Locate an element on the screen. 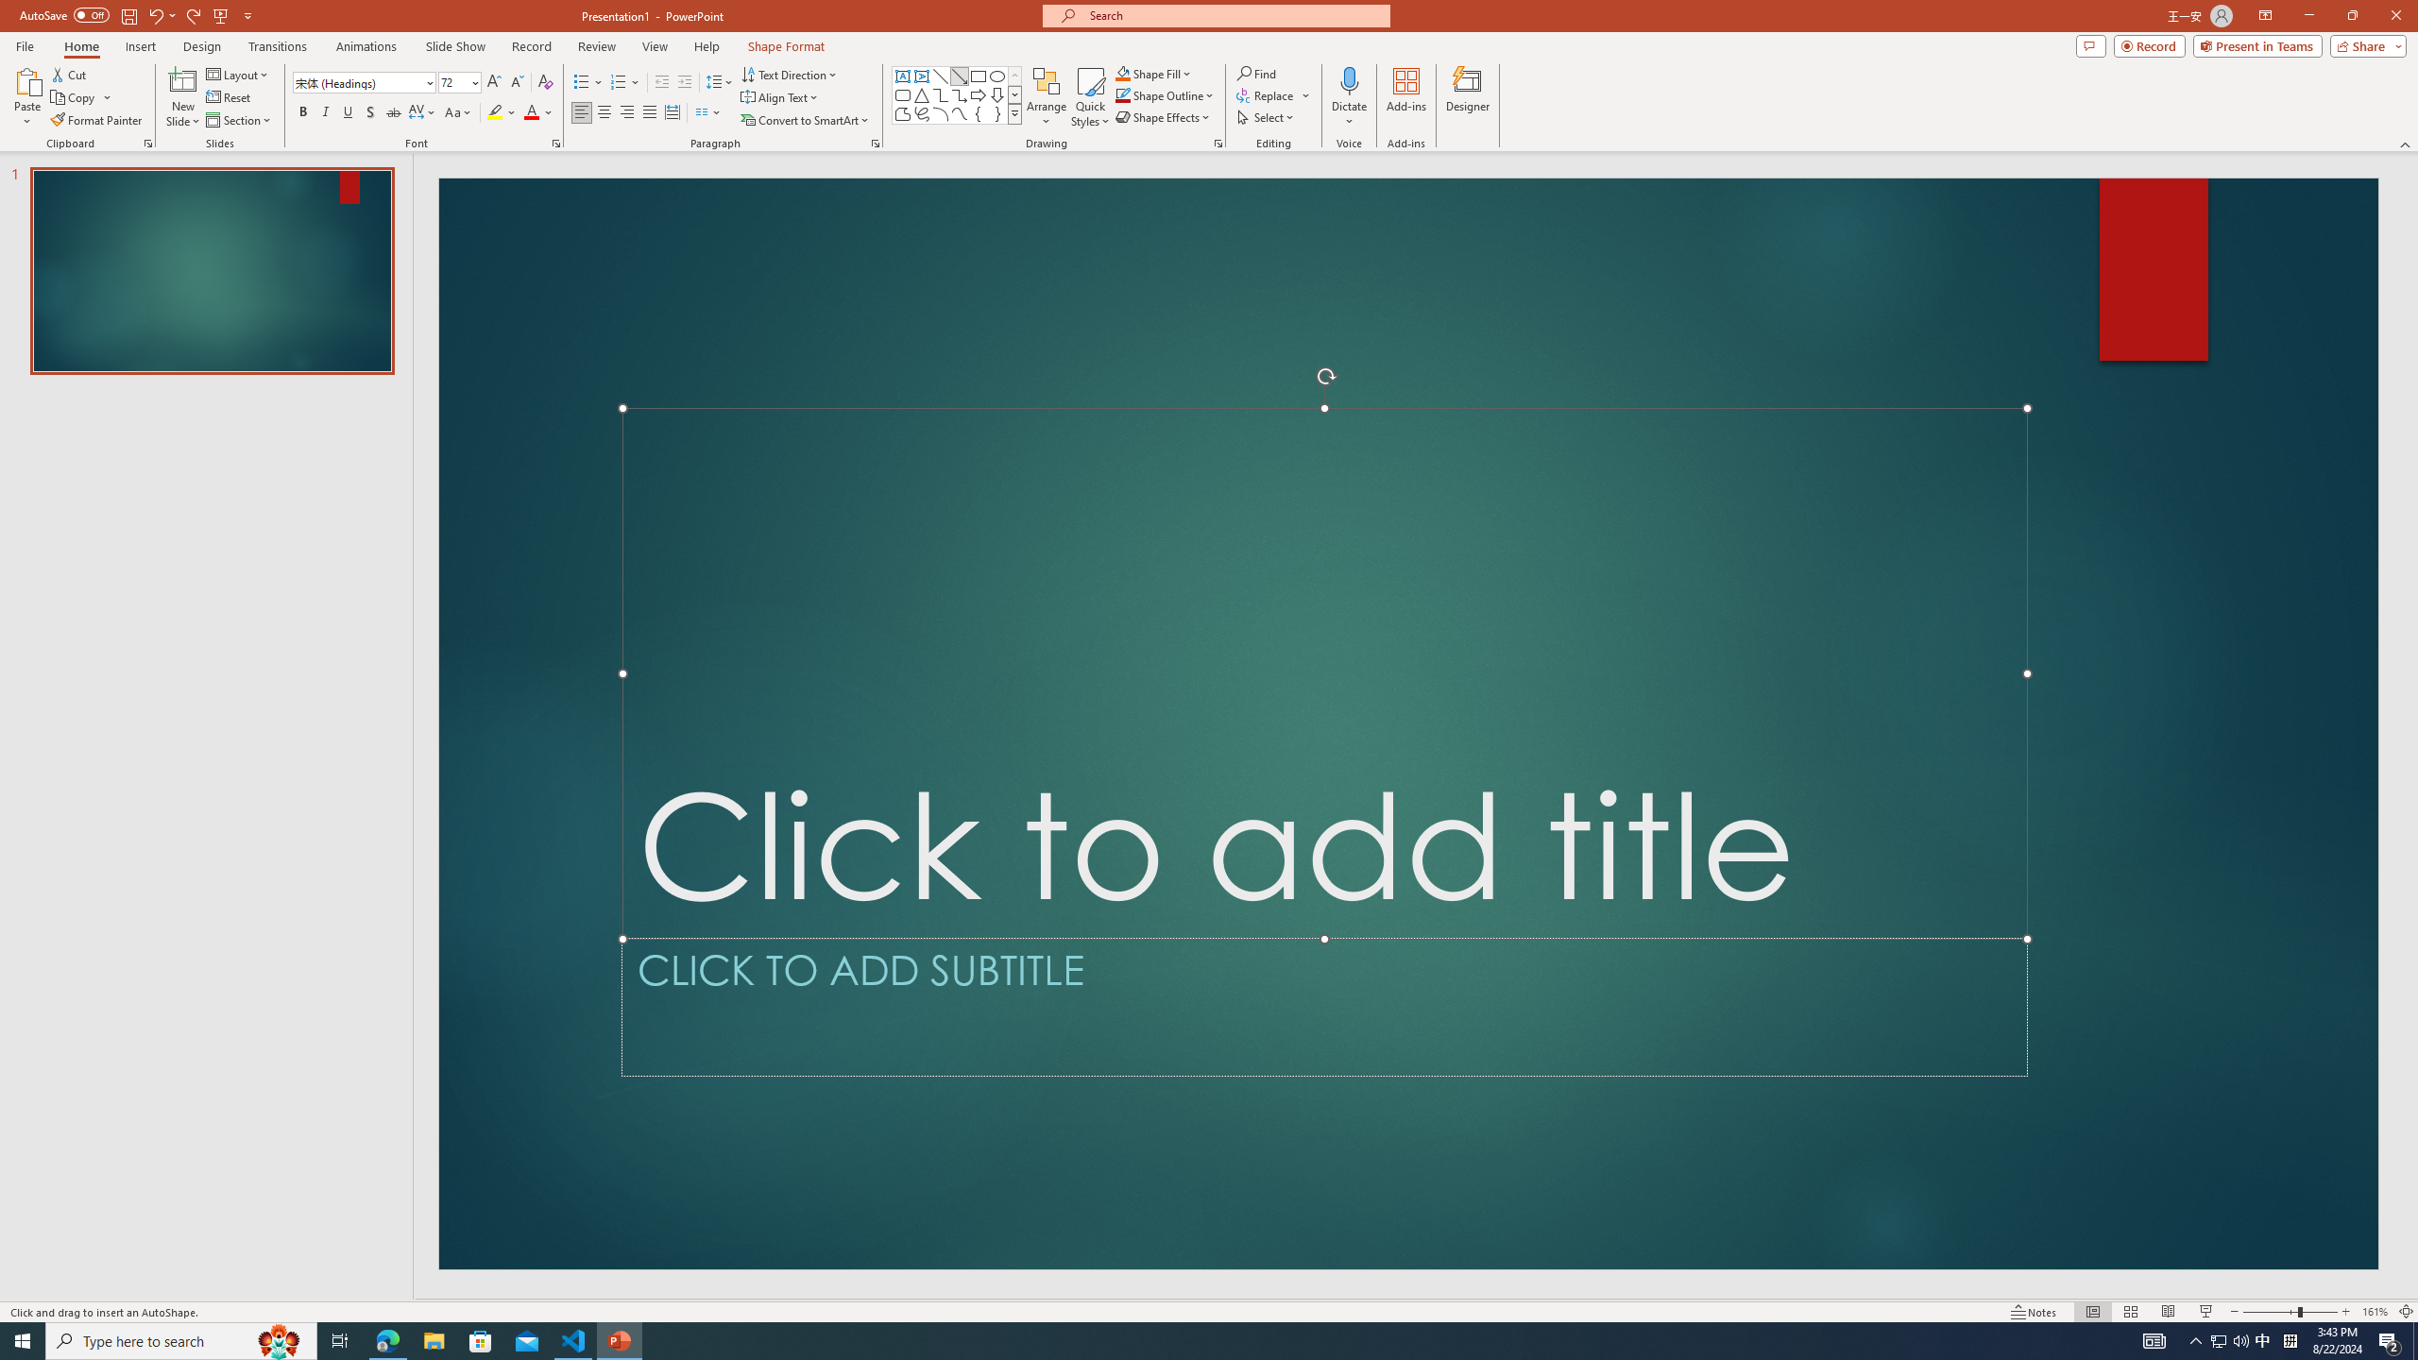  Shape Fill is located at coordinates (1154, 74).